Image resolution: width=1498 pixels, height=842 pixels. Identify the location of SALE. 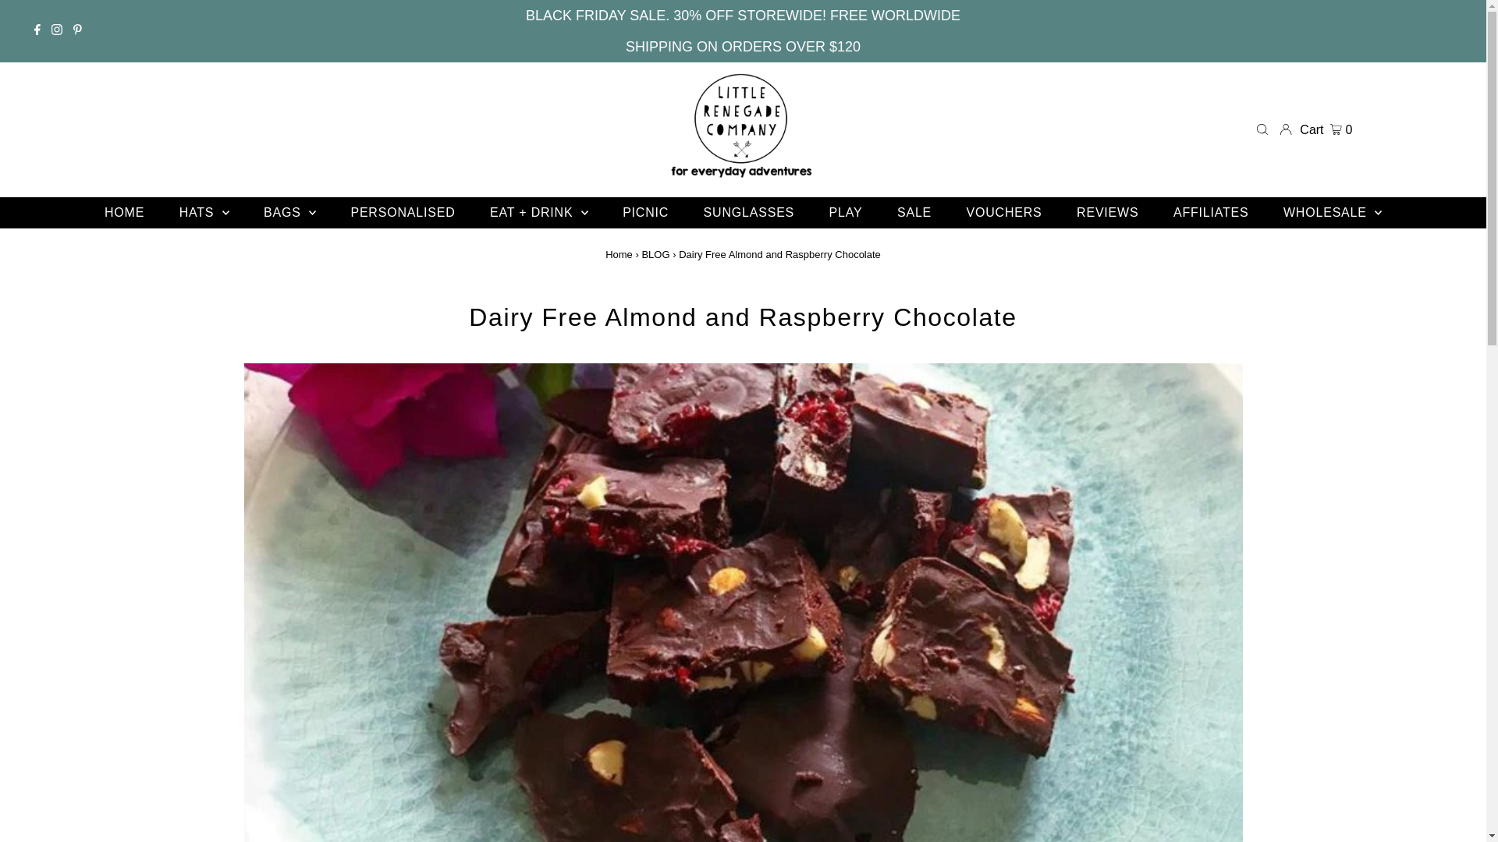
(914, 213).